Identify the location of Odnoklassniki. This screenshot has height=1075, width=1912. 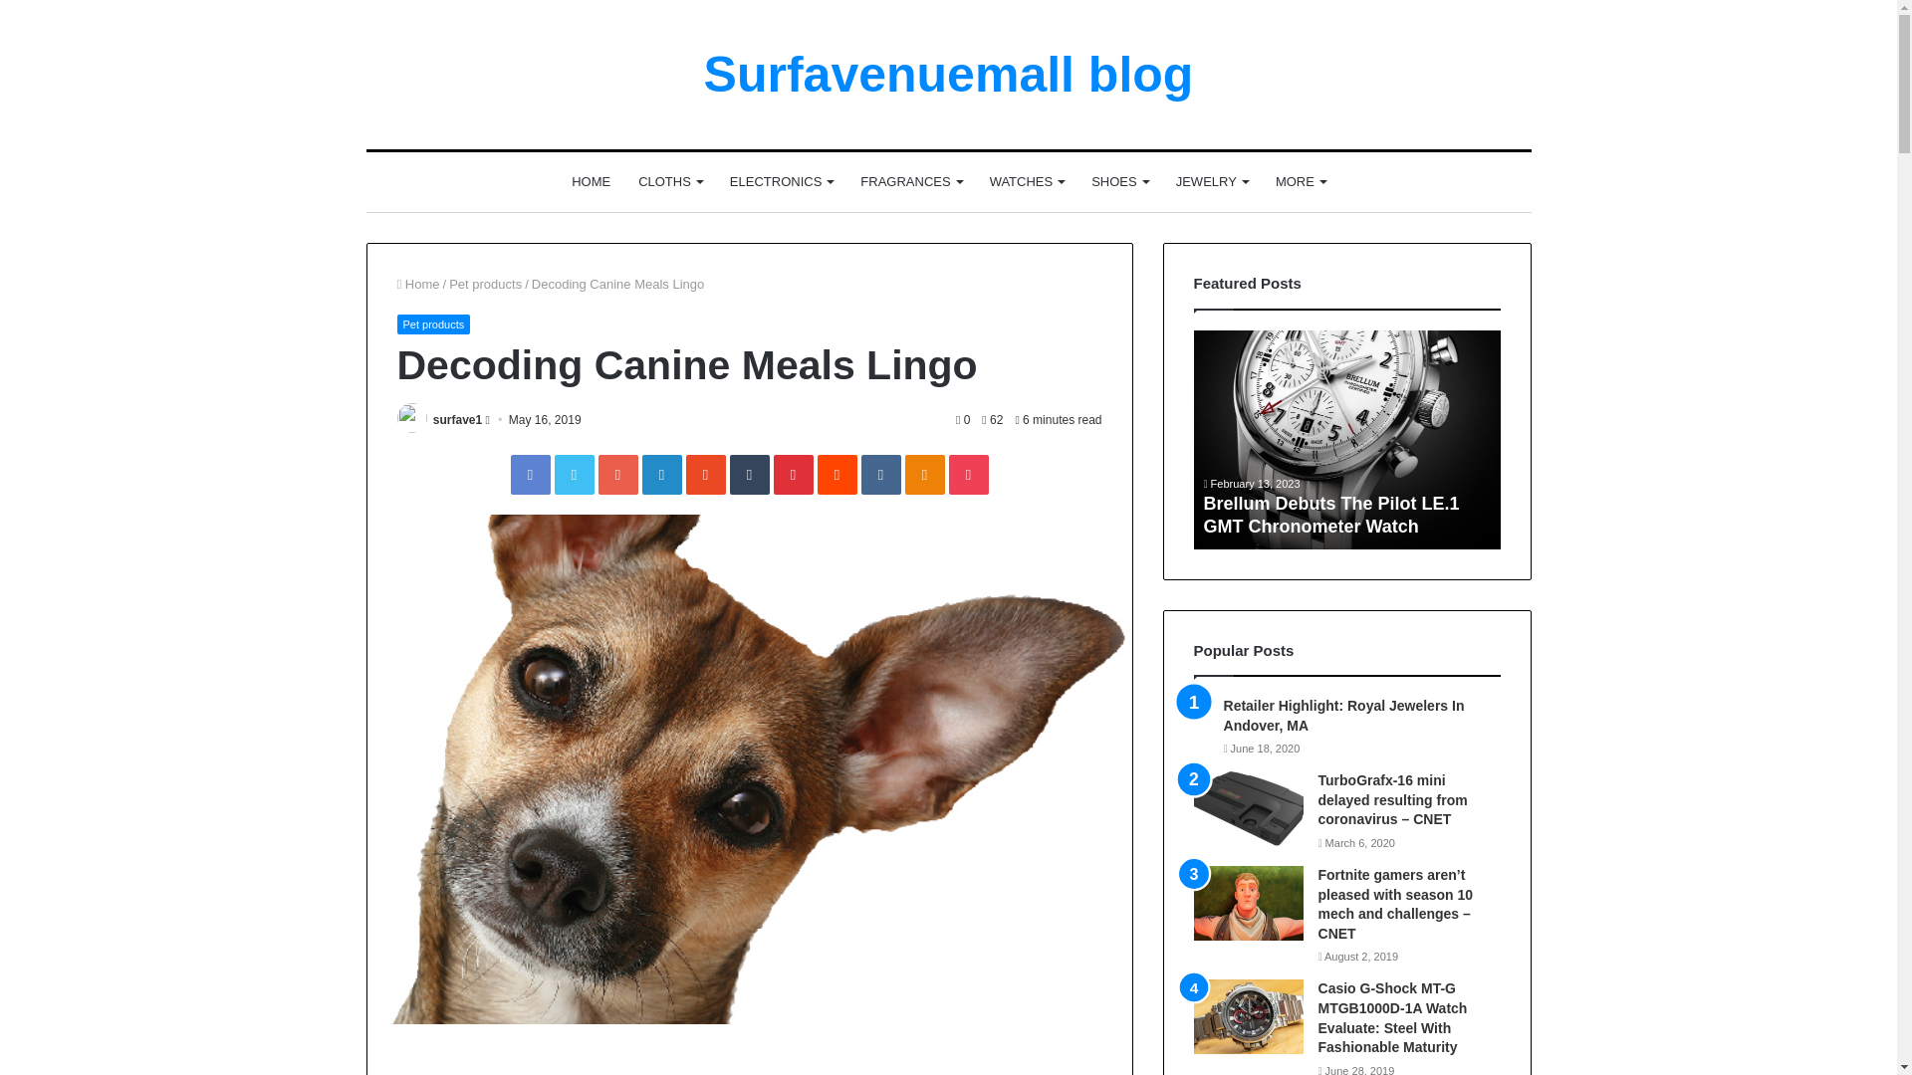
(924, 474).